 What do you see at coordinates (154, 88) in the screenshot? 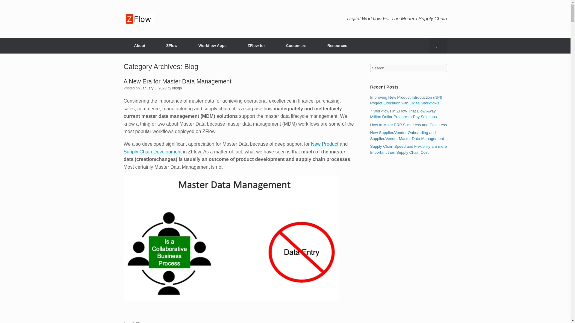
I see `4:22 am` at bounding box center [154, 88].